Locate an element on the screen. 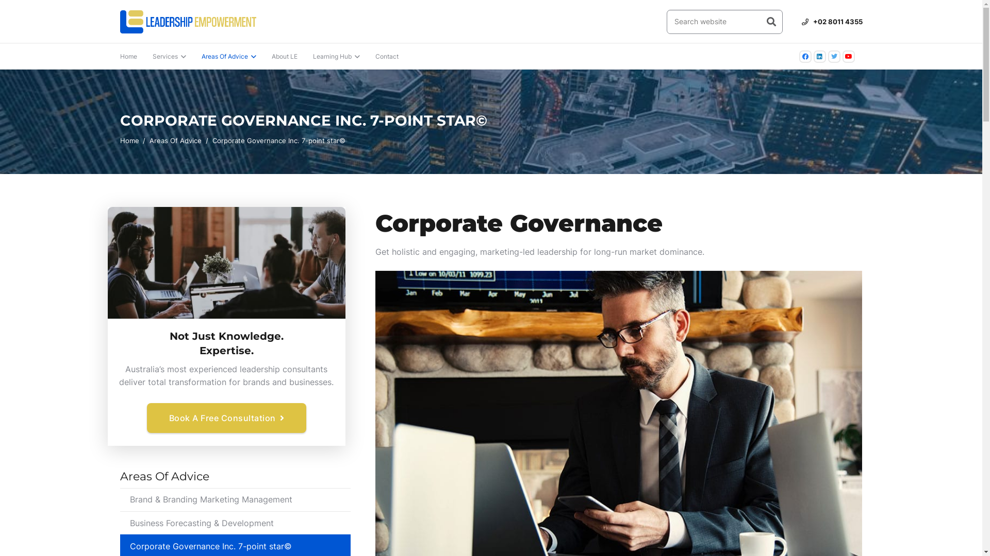 The image size is (990, 556). Business Forecasting & Development is located at coordinates (235, 523).